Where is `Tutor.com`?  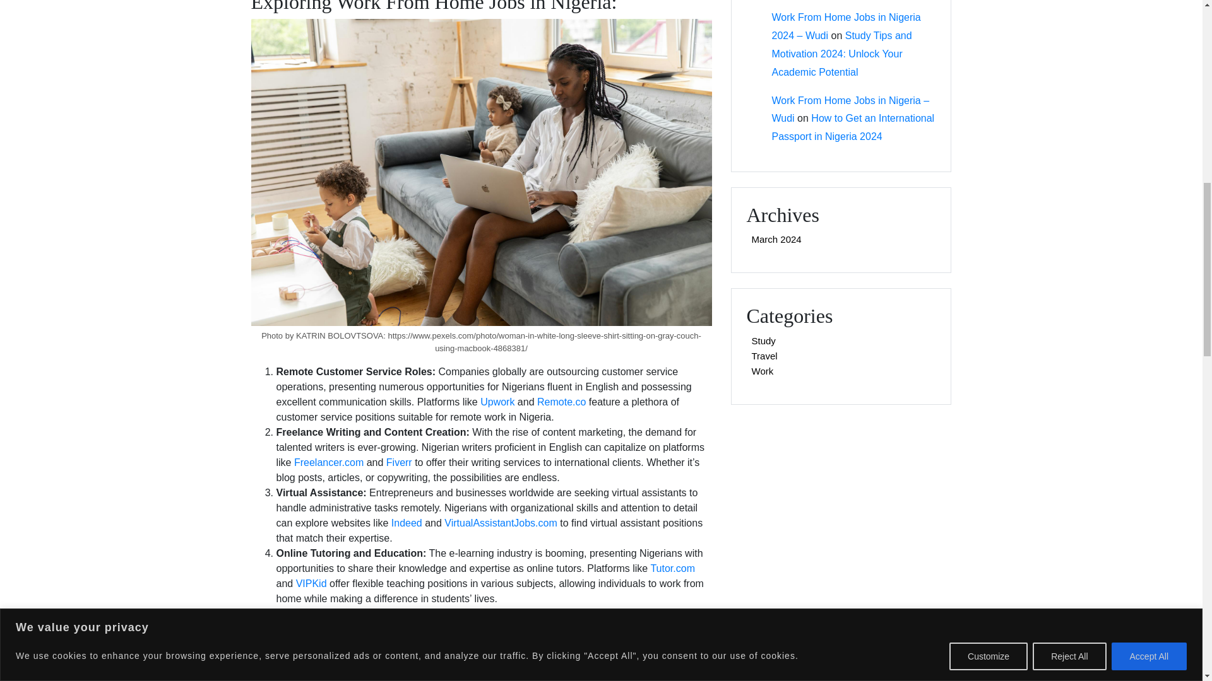
Tutor.com is located at coordinates (672, 569).